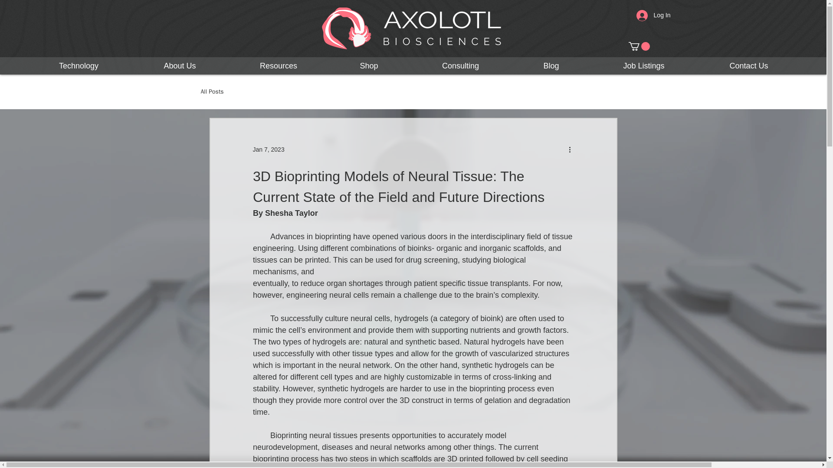 The width and height of the screenshot is (833, 468). What do you see at coordinates (369, 66) in the screenshot?
I see `Shop` at bounding box center [369, 66].